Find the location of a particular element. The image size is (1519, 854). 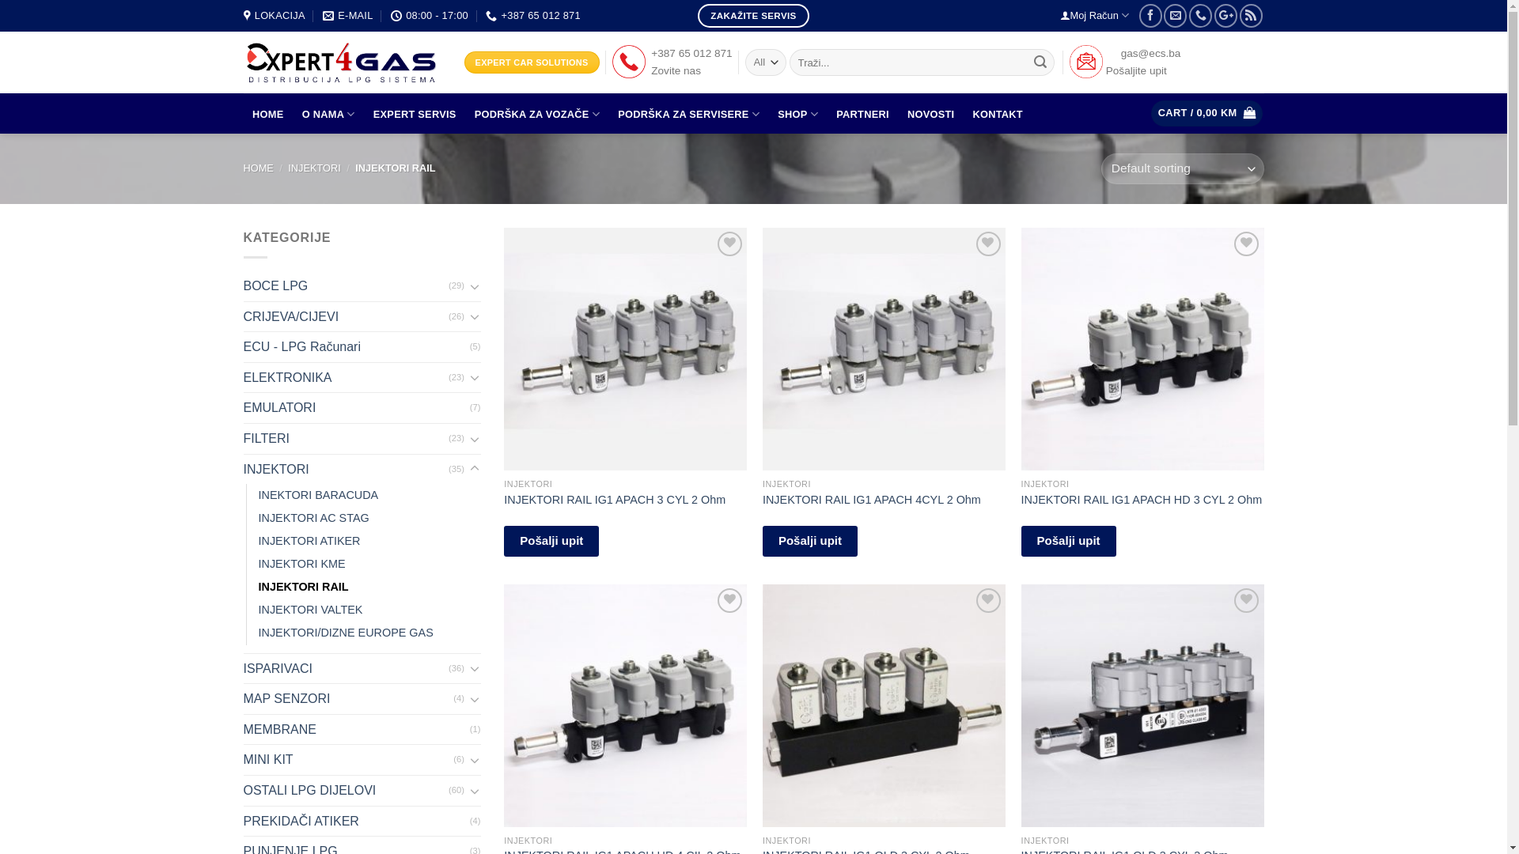

Expert 4 Gas - Distribucija LPG siteme, dijelova i opreme is located at coordinates (342, 63).